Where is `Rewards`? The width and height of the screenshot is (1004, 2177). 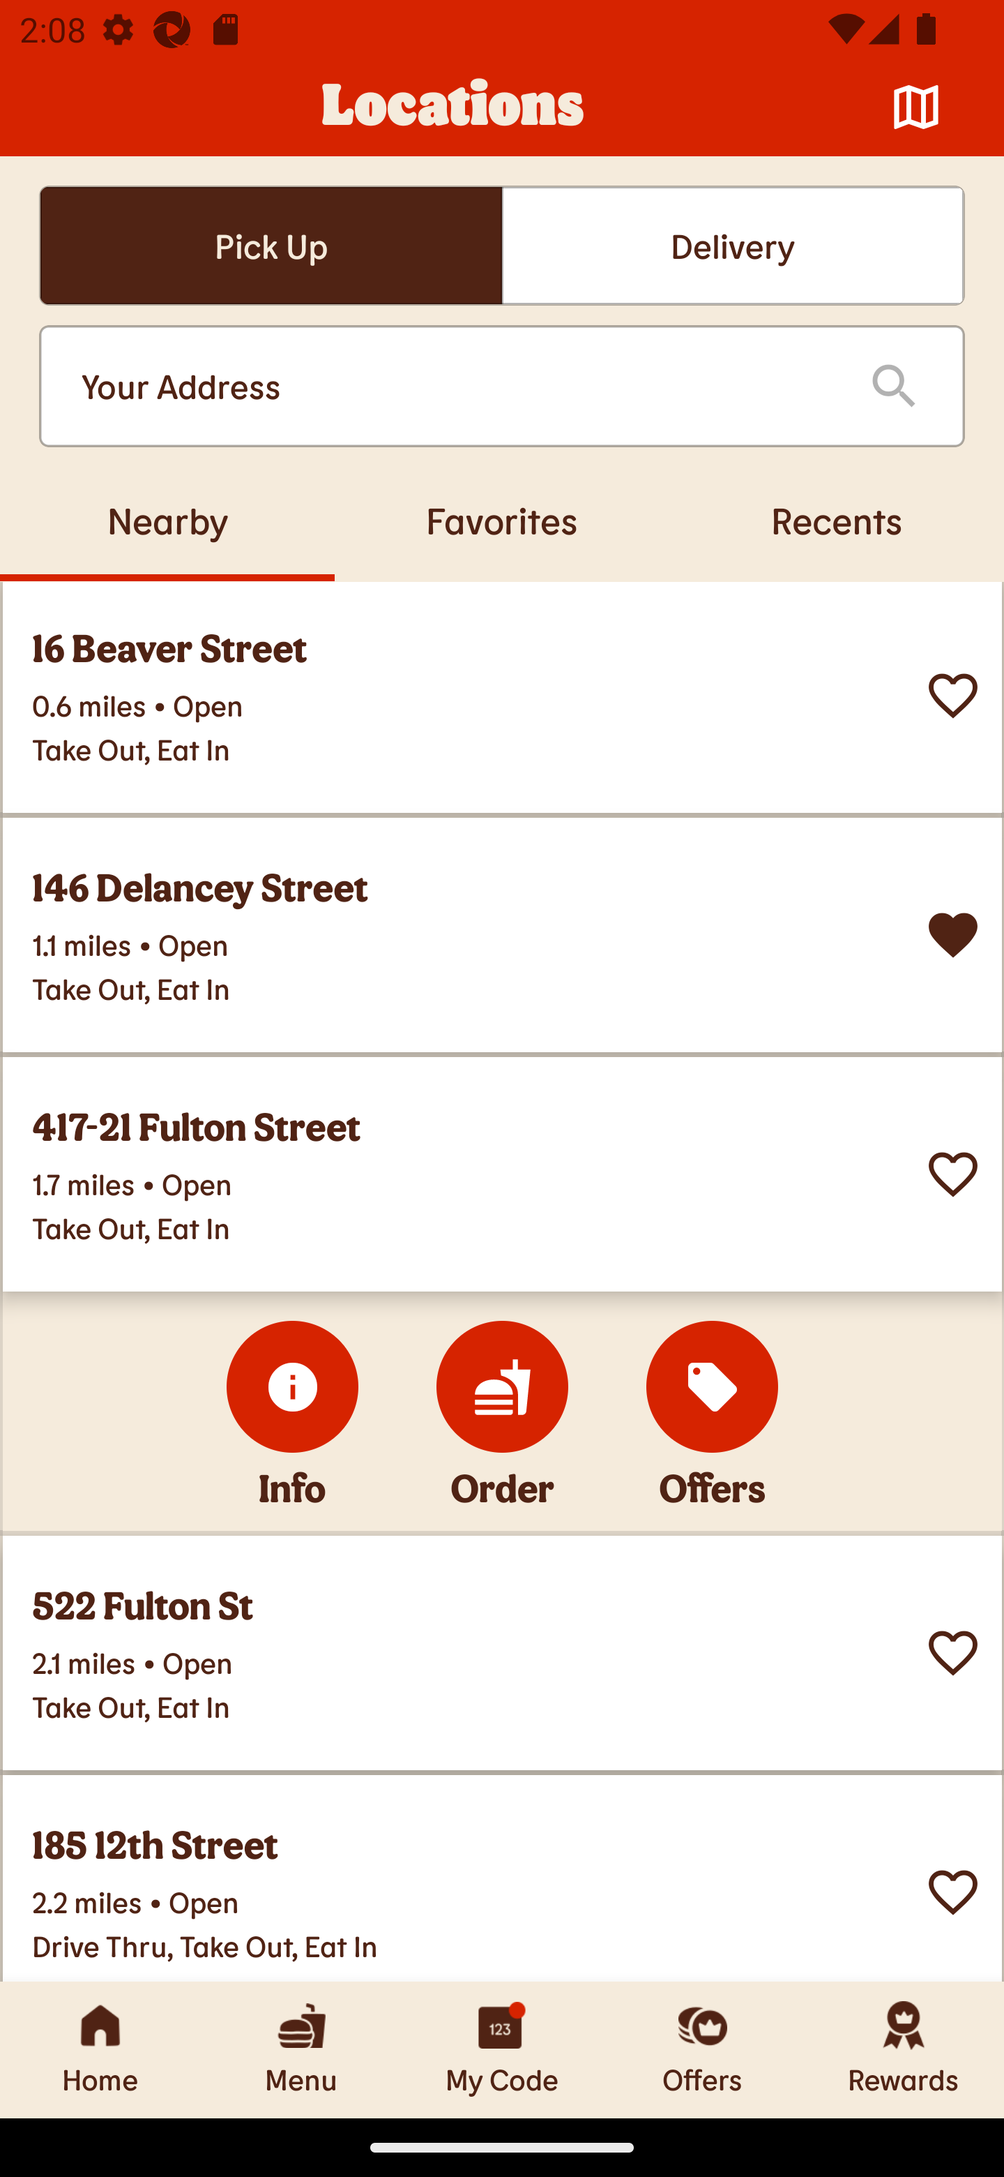
Rewards is located at coordinates (904, 2049).